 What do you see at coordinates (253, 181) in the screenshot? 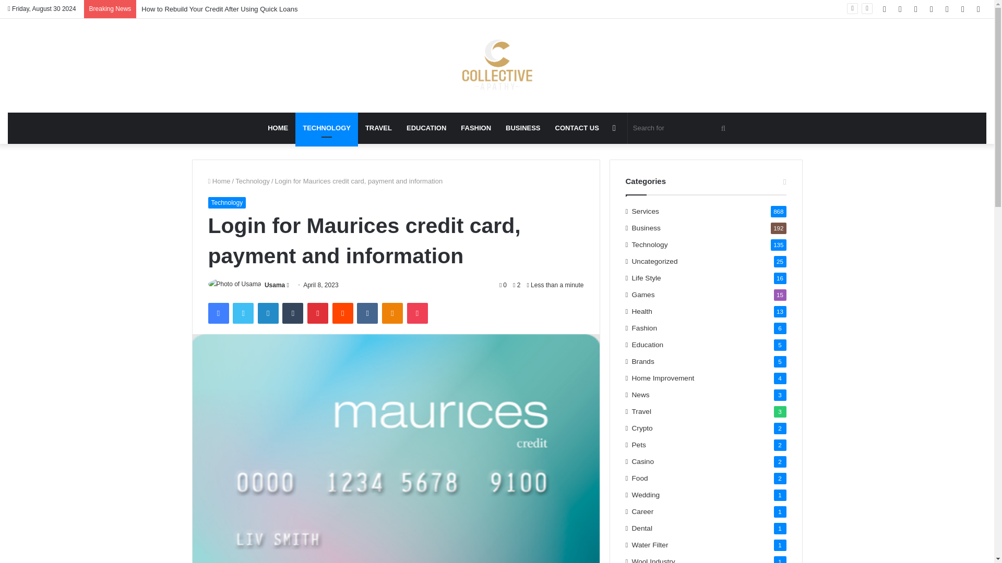
I see `Technology` at bounding box center [253, 181].